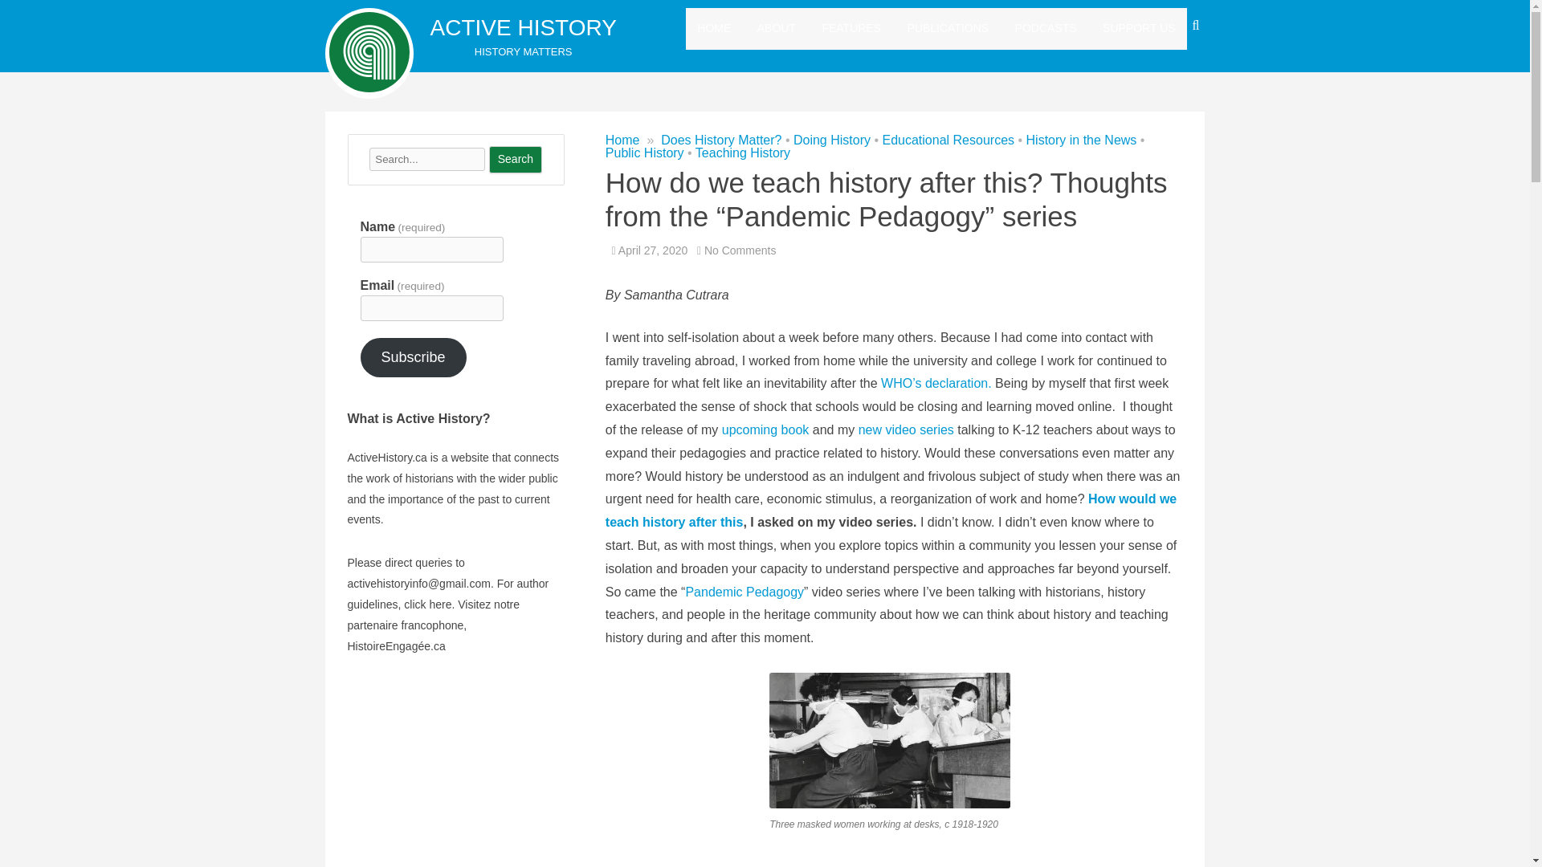 This screenshot has height=867, width=1542. What do you see at coordinates (948, 28) in the screenshot?
I see `PUBLICATIONS` at bounding box center [948, 28].